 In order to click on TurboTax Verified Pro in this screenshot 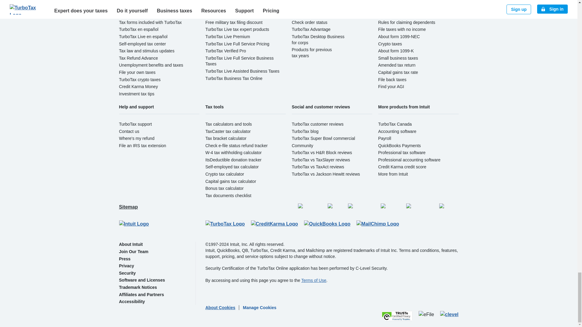, I will do `click(226, 51)`.